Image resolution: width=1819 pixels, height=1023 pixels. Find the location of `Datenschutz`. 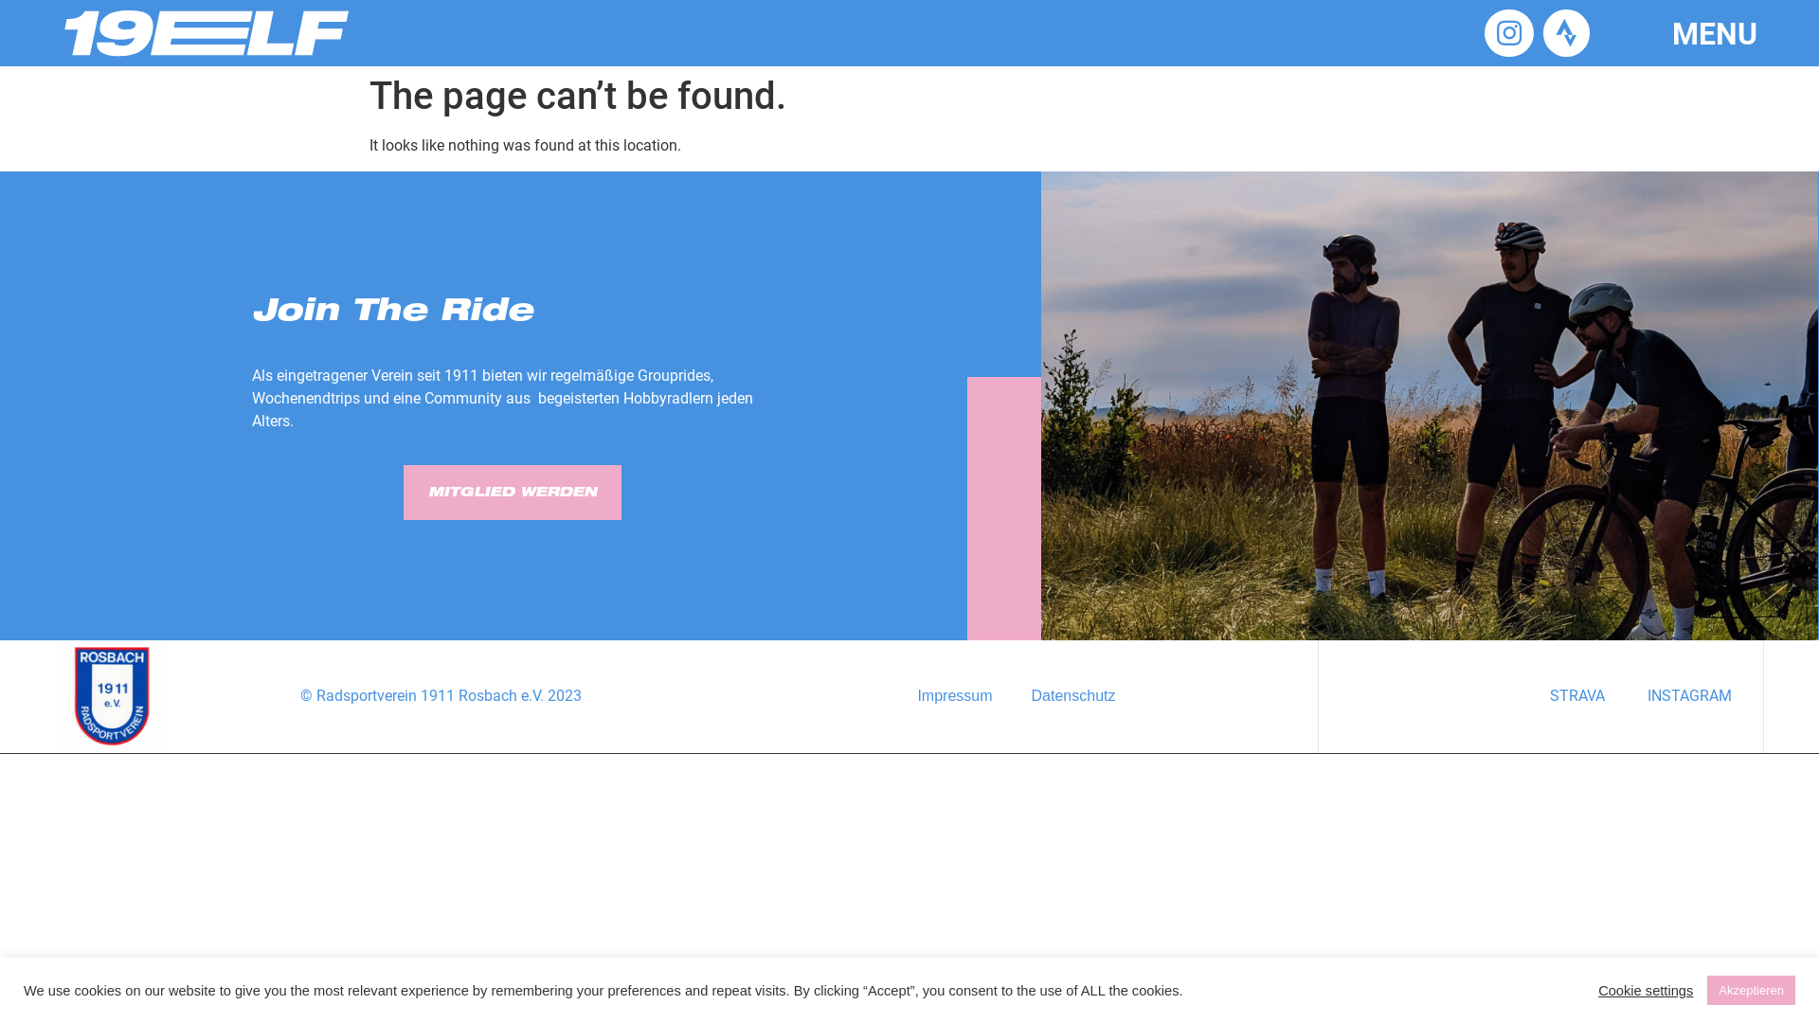

Datenschutz is located at coordinates (1074, 696).